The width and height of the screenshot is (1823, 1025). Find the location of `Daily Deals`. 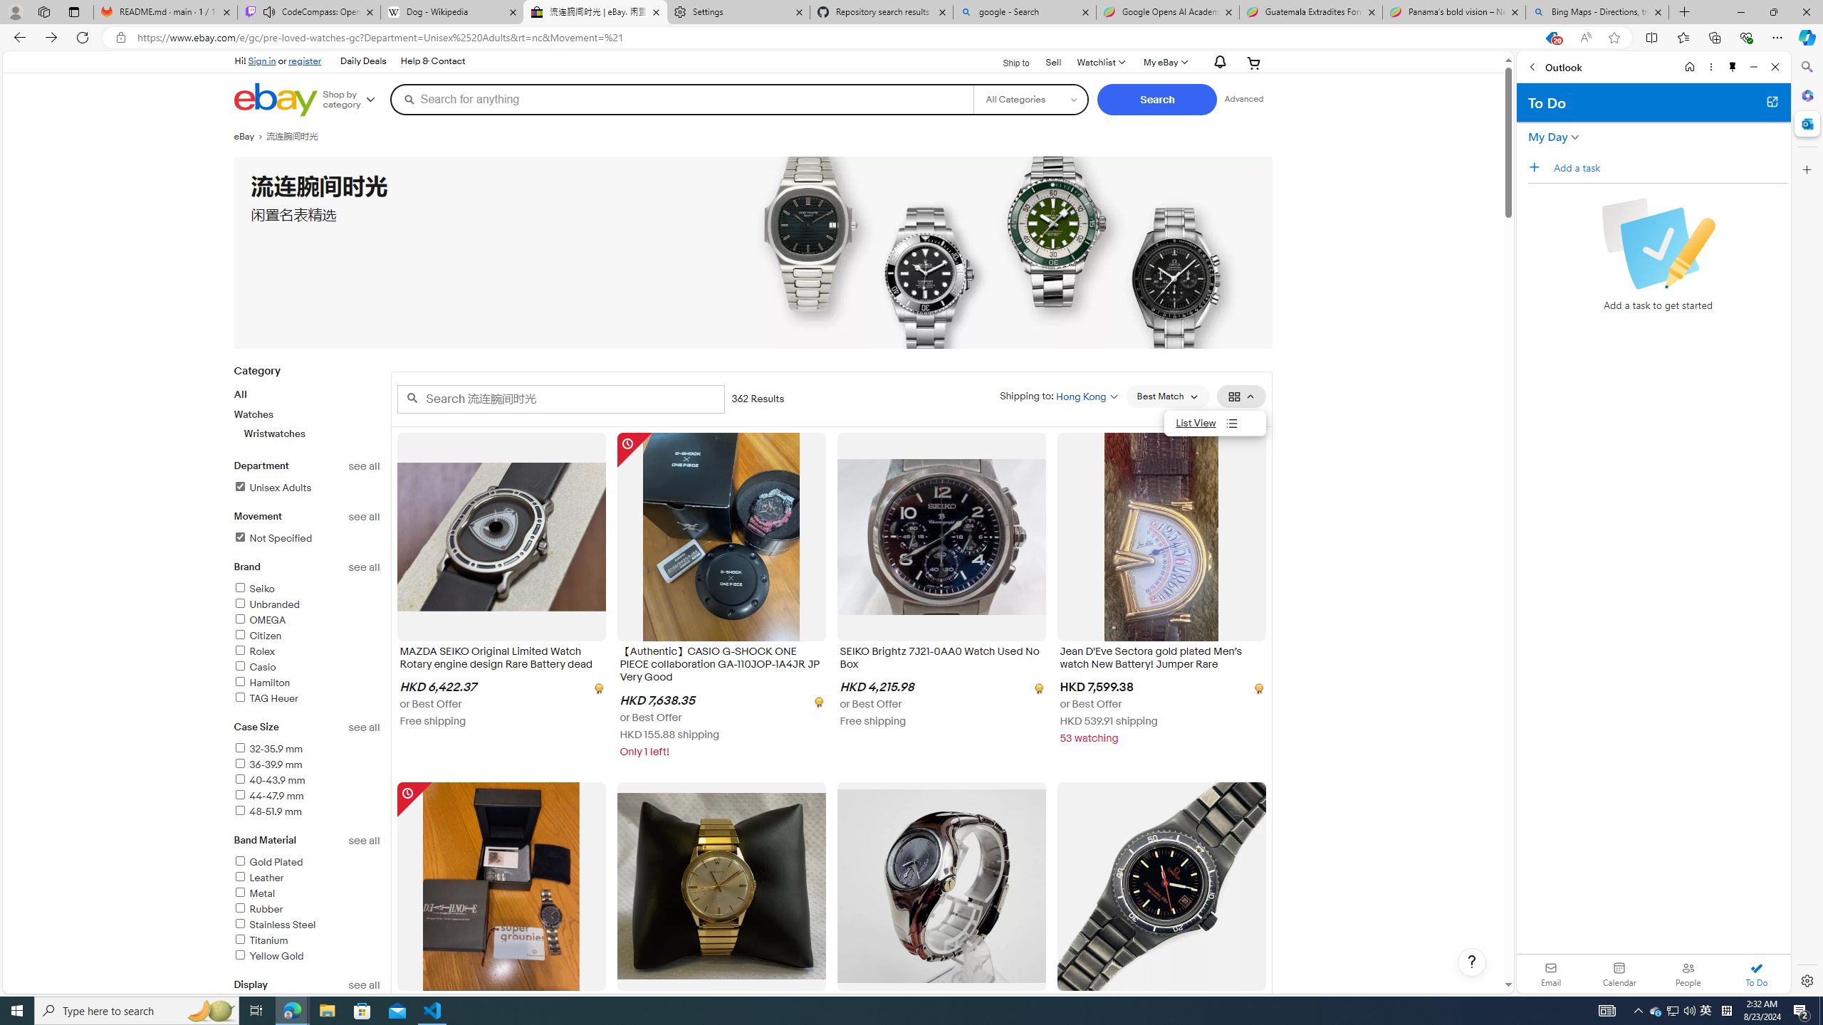

Daily Deals is located at coordinates (363, 61).